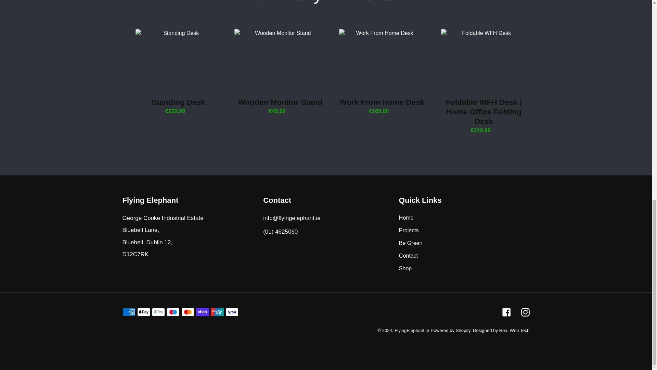  What do you see at coordinates (179, 72) in the screenshot?
I see `Standing Desk` at bounding box center [179, 72].